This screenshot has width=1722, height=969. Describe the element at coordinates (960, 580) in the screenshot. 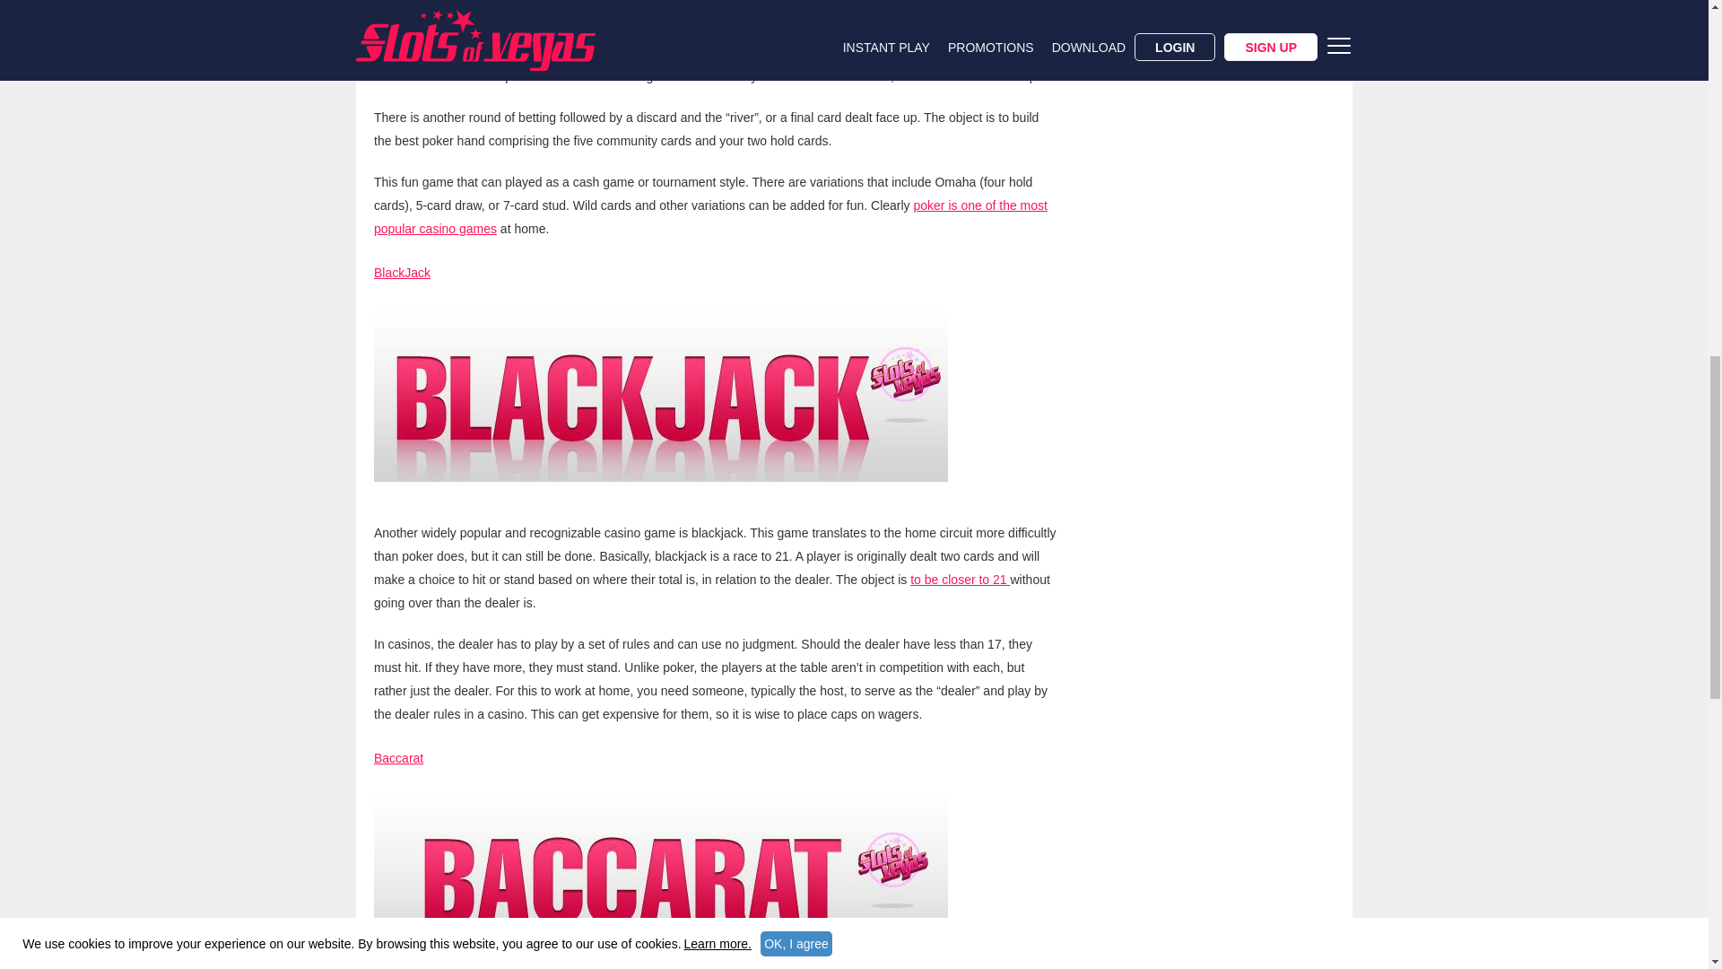

I see `to be closer to 21` at that location.